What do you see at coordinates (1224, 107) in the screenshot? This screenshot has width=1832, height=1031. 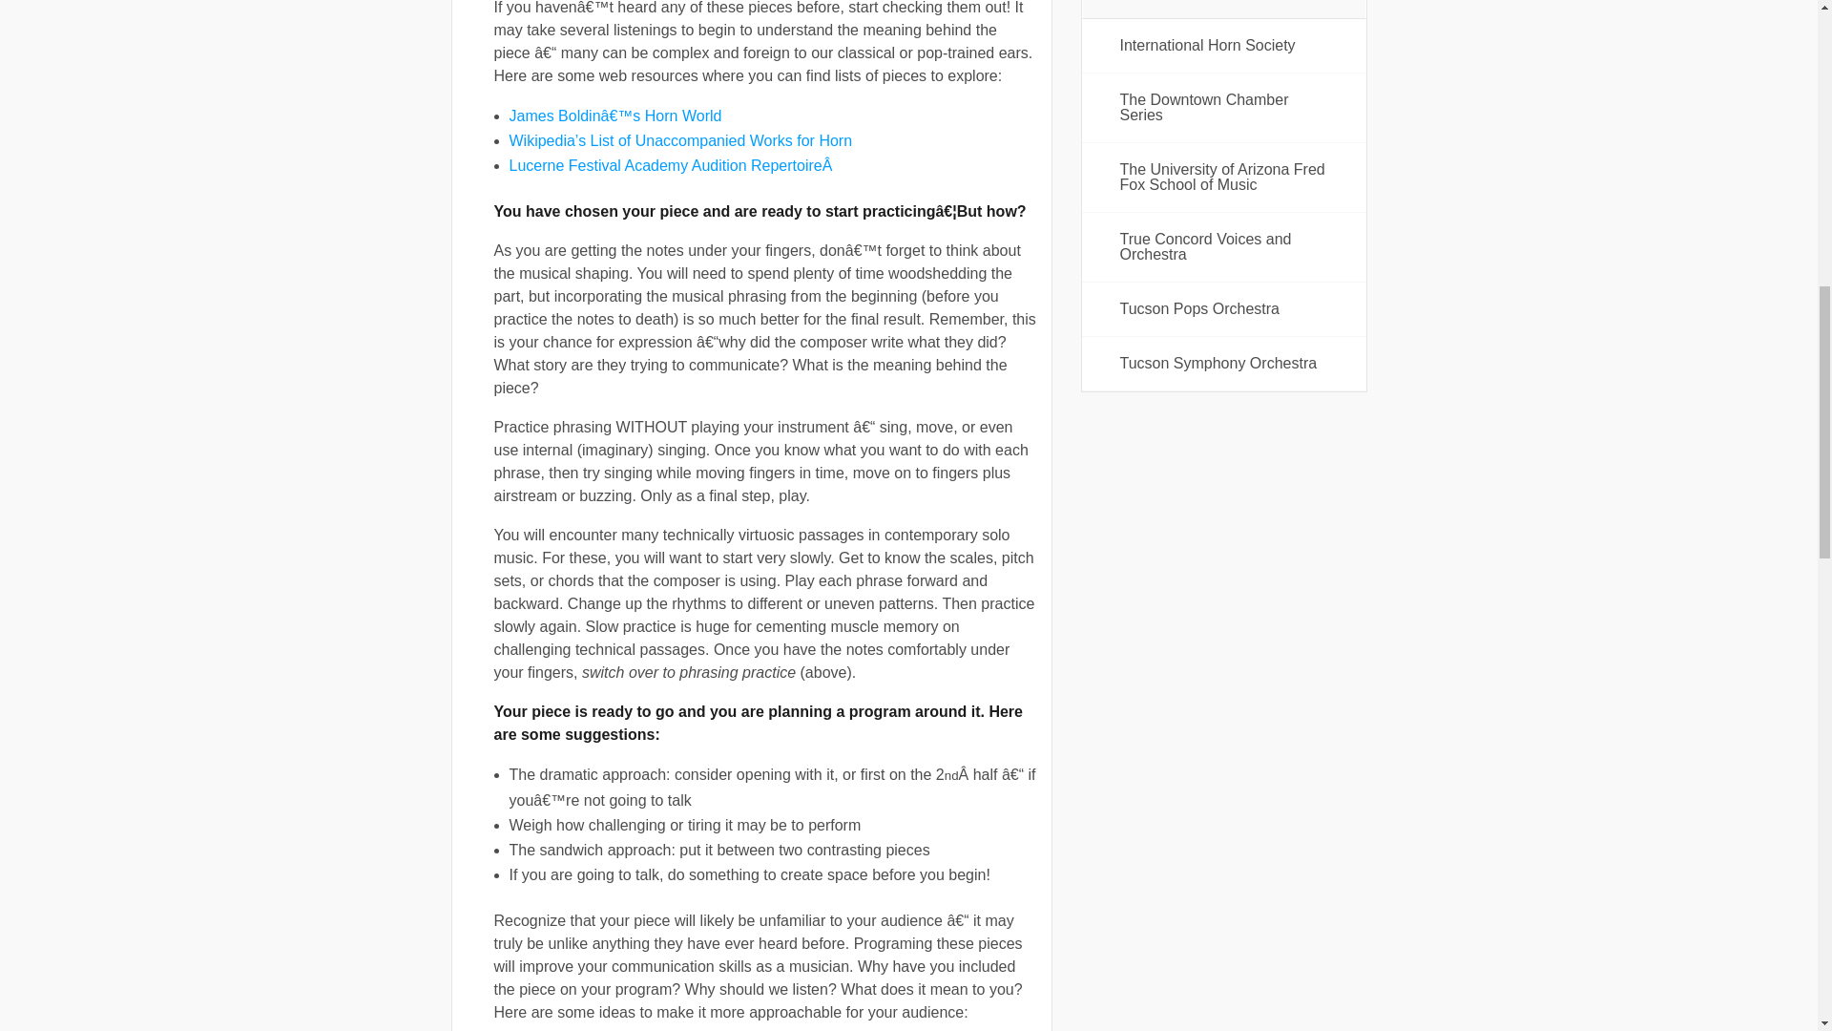 I see `The Downtown Chamber Series` at bounding box center [1224, 107].